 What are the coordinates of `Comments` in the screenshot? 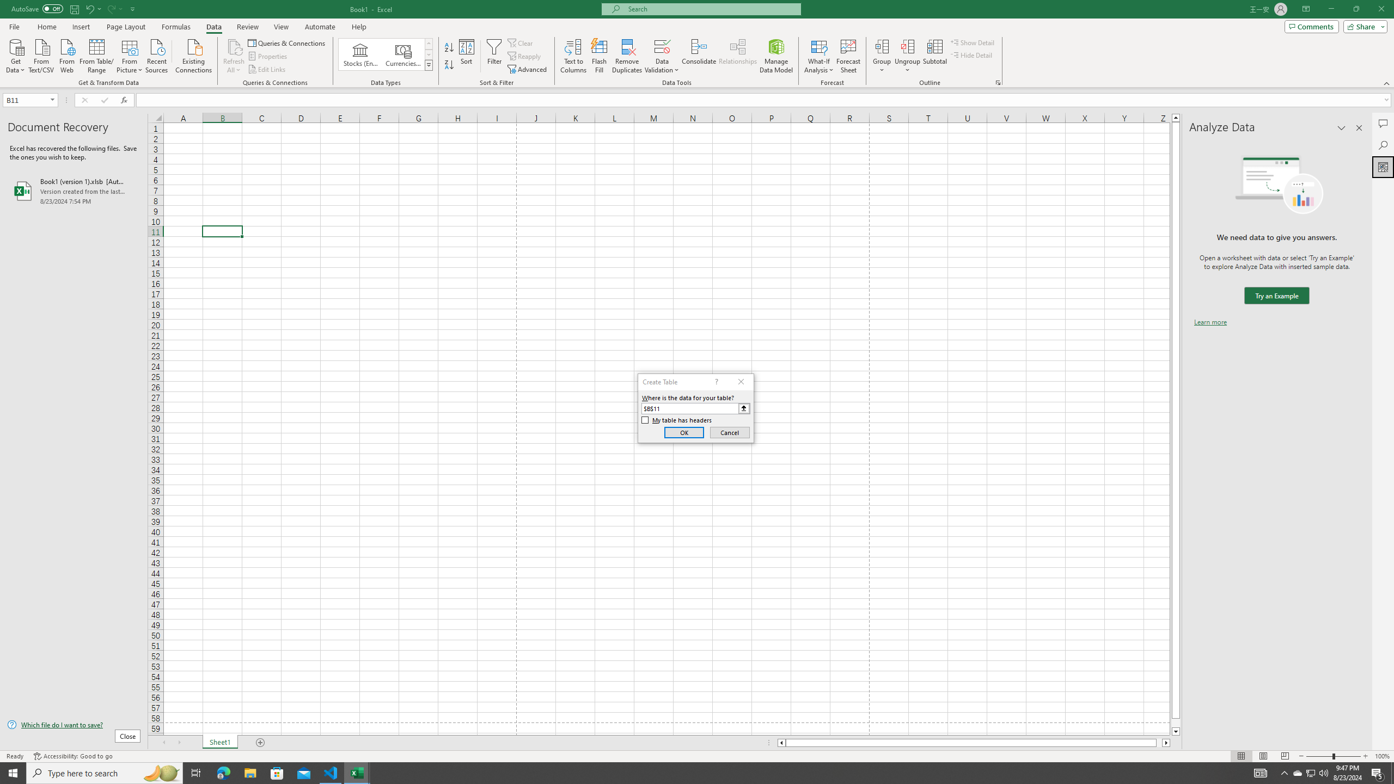 It's located at (1311, 26).